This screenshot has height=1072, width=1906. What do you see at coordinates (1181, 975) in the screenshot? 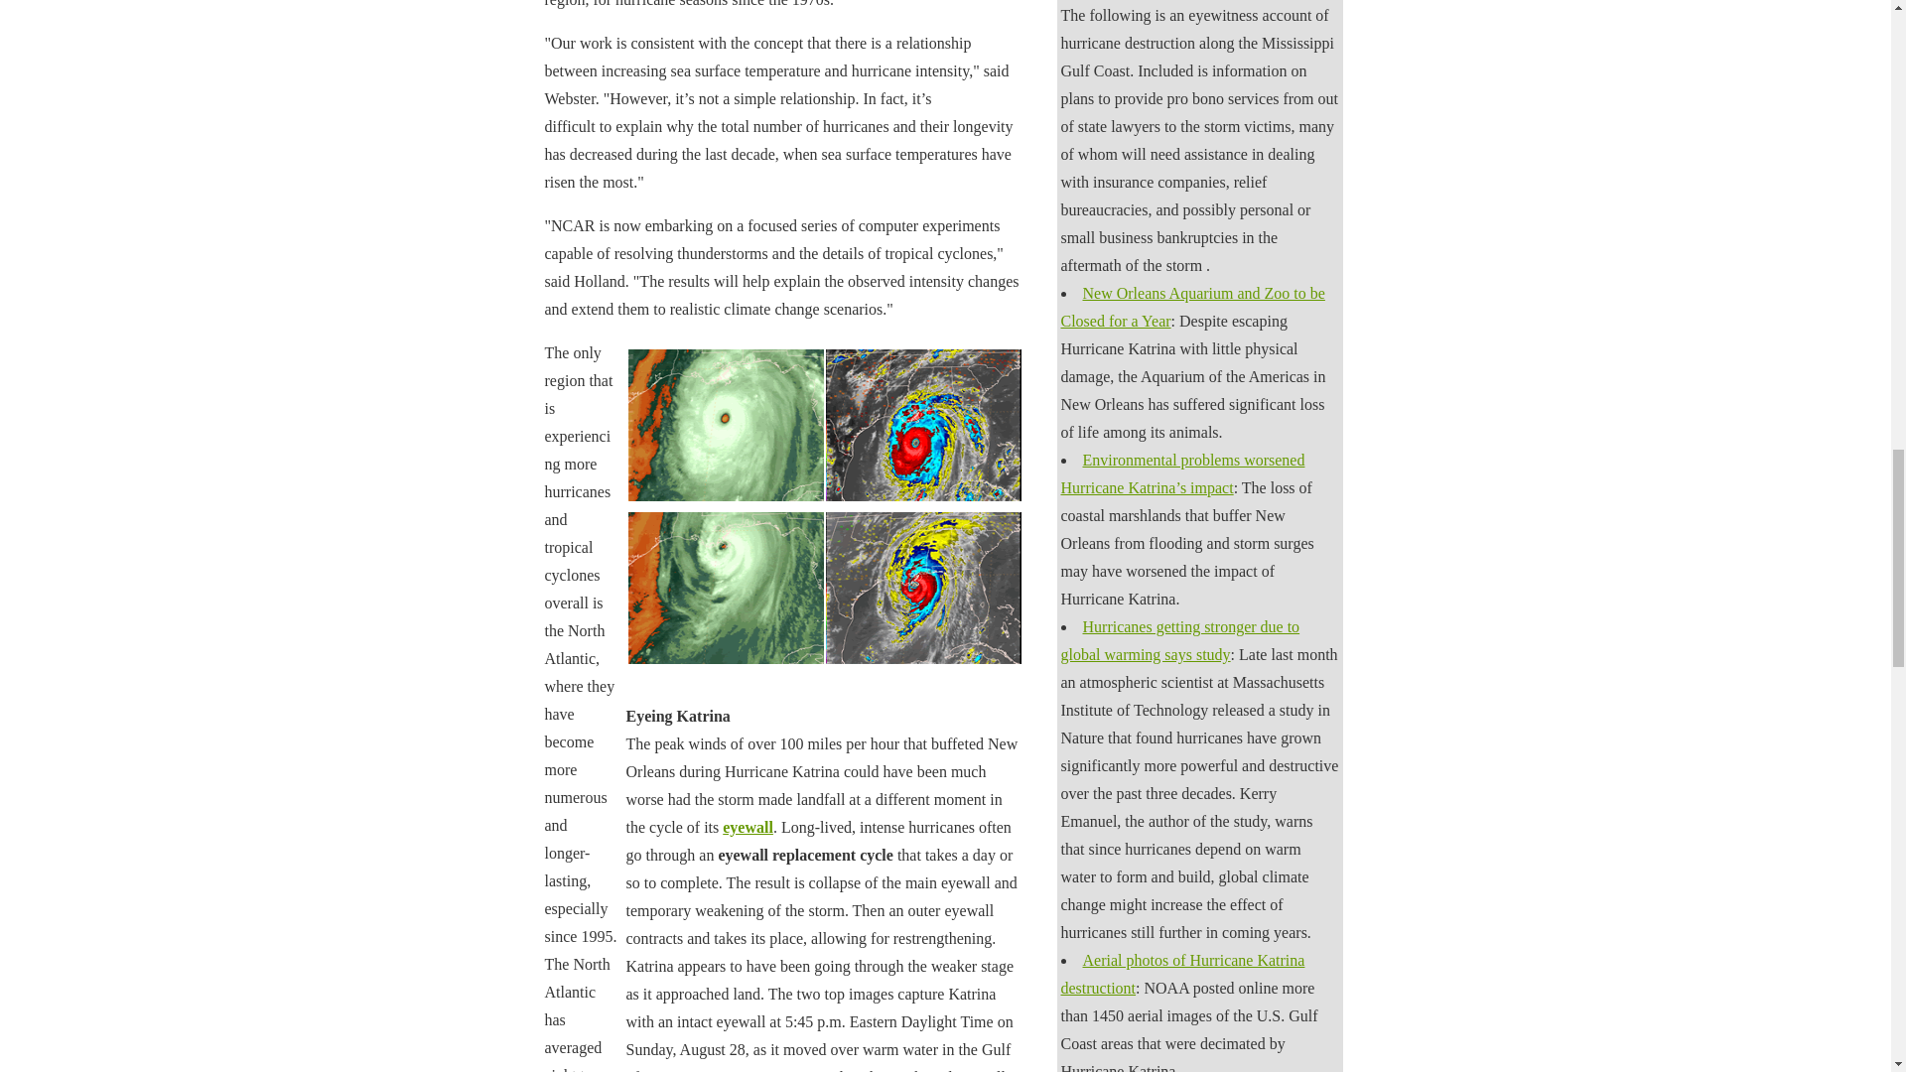
I see `Aerial photos of Hurricane Katrina destructiont` at bounding box center [1181, 975].